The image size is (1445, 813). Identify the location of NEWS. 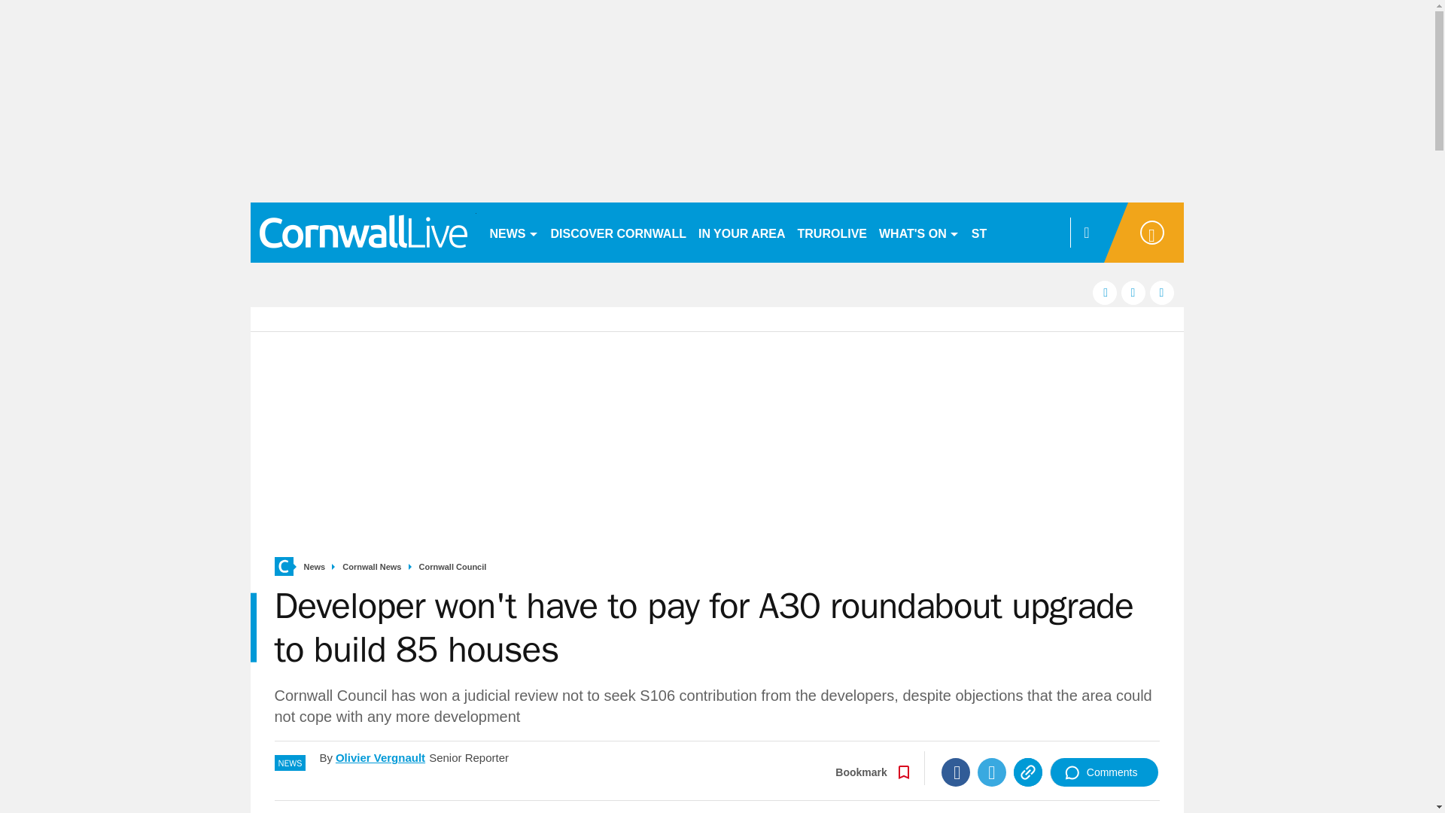
(513, 232).